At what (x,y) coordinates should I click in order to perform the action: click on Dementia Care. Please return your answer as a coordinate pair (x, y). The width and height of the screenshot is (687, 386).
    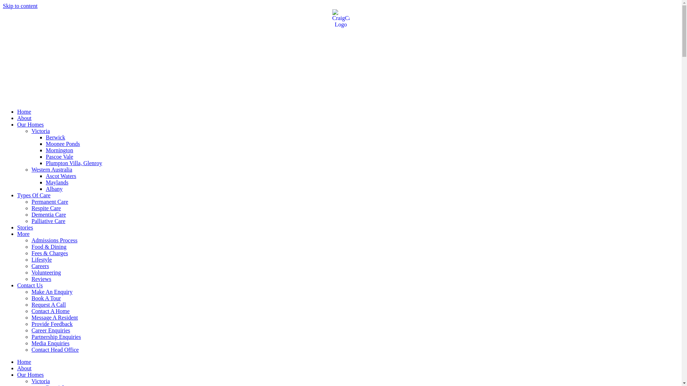
    Looking at the image, I should click on (49, 214).